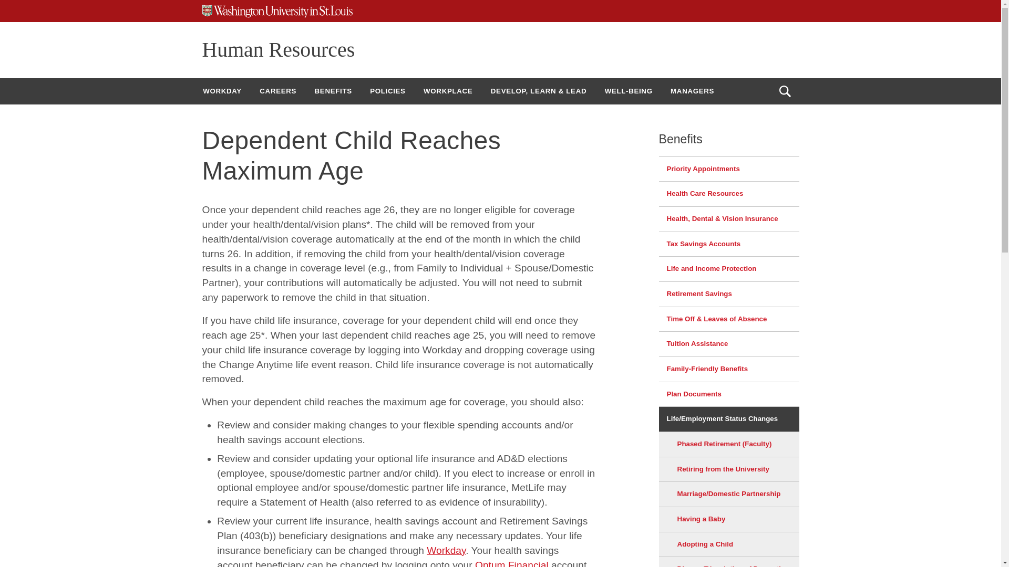 Image resolution: width=1009 pixels, height=567 pixels. I want to click on CAREERS, so click(277, 91).